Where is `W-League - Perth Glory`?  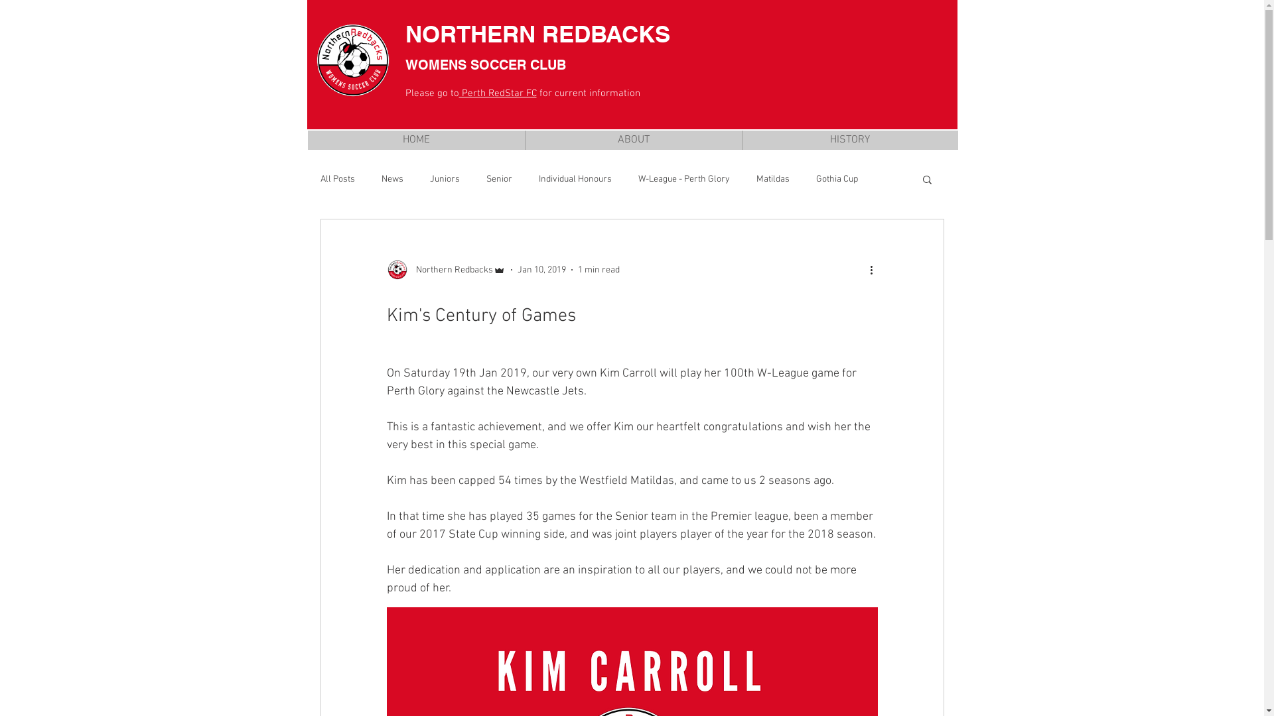 W-League - Perth Glory is located at coordinates (684, 179).